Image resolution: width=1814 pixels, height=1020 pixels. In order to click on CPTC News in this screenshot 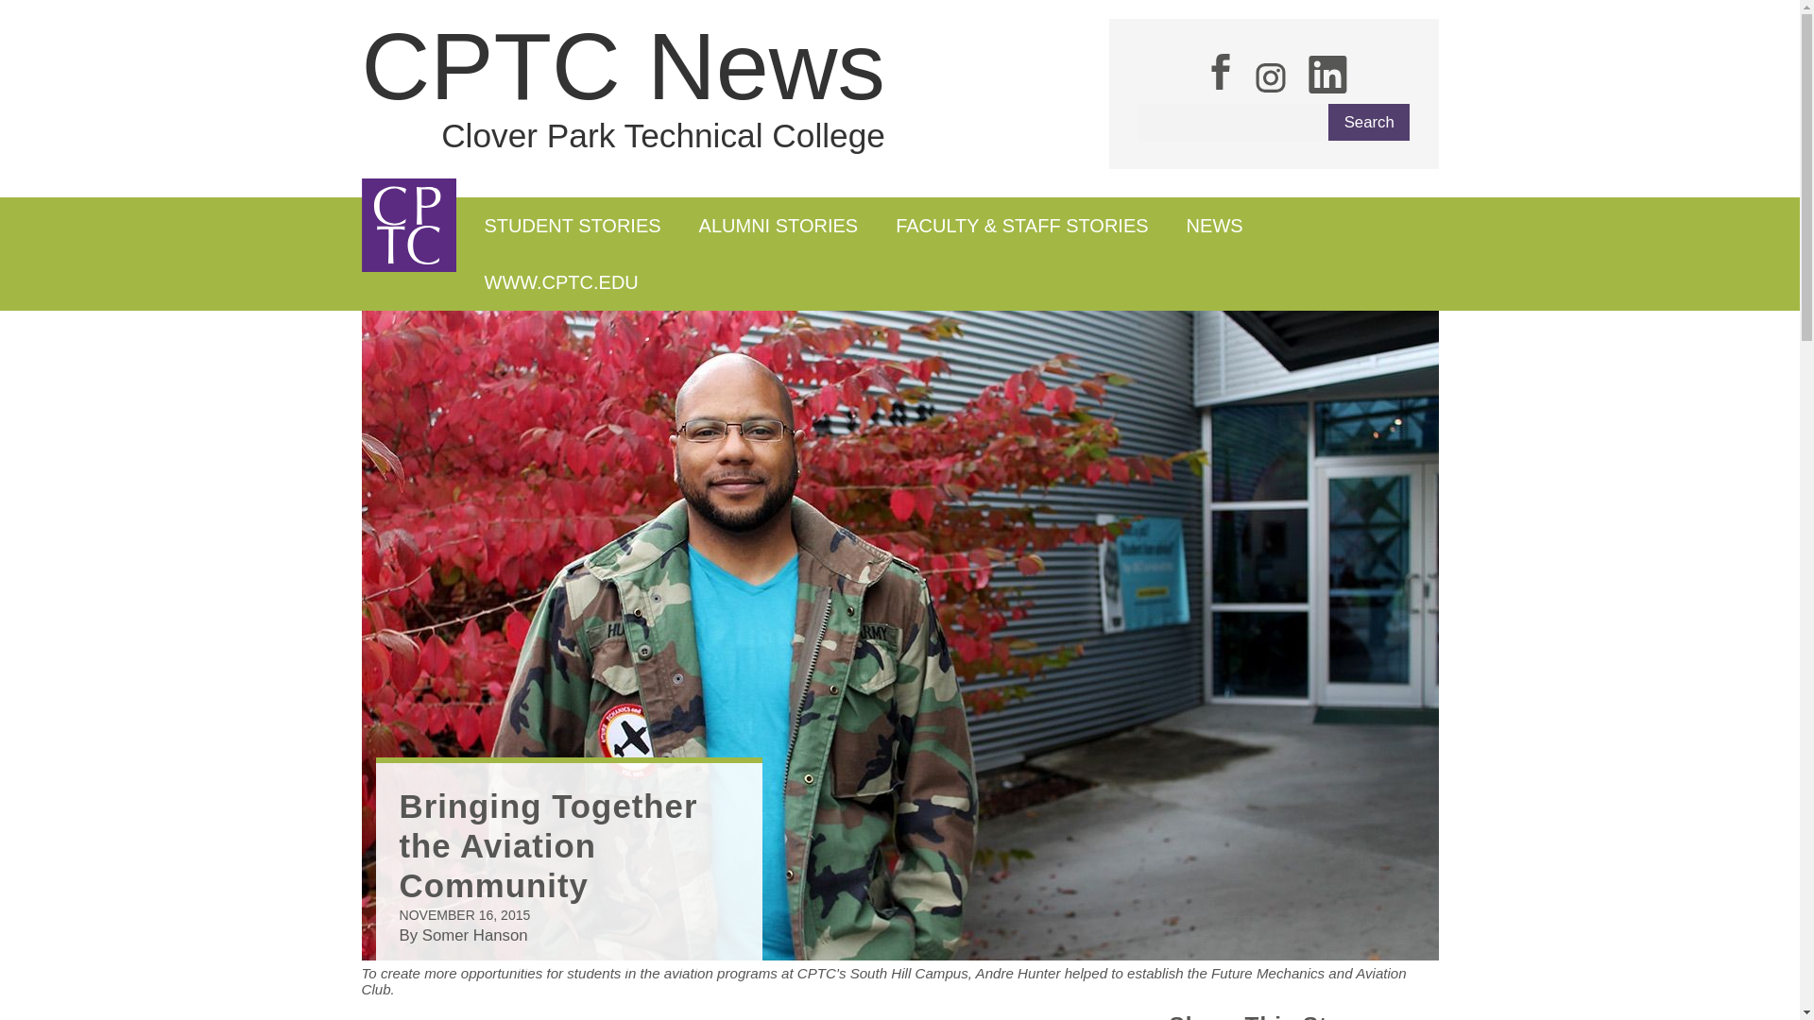, I will do `click(623, 66)`.